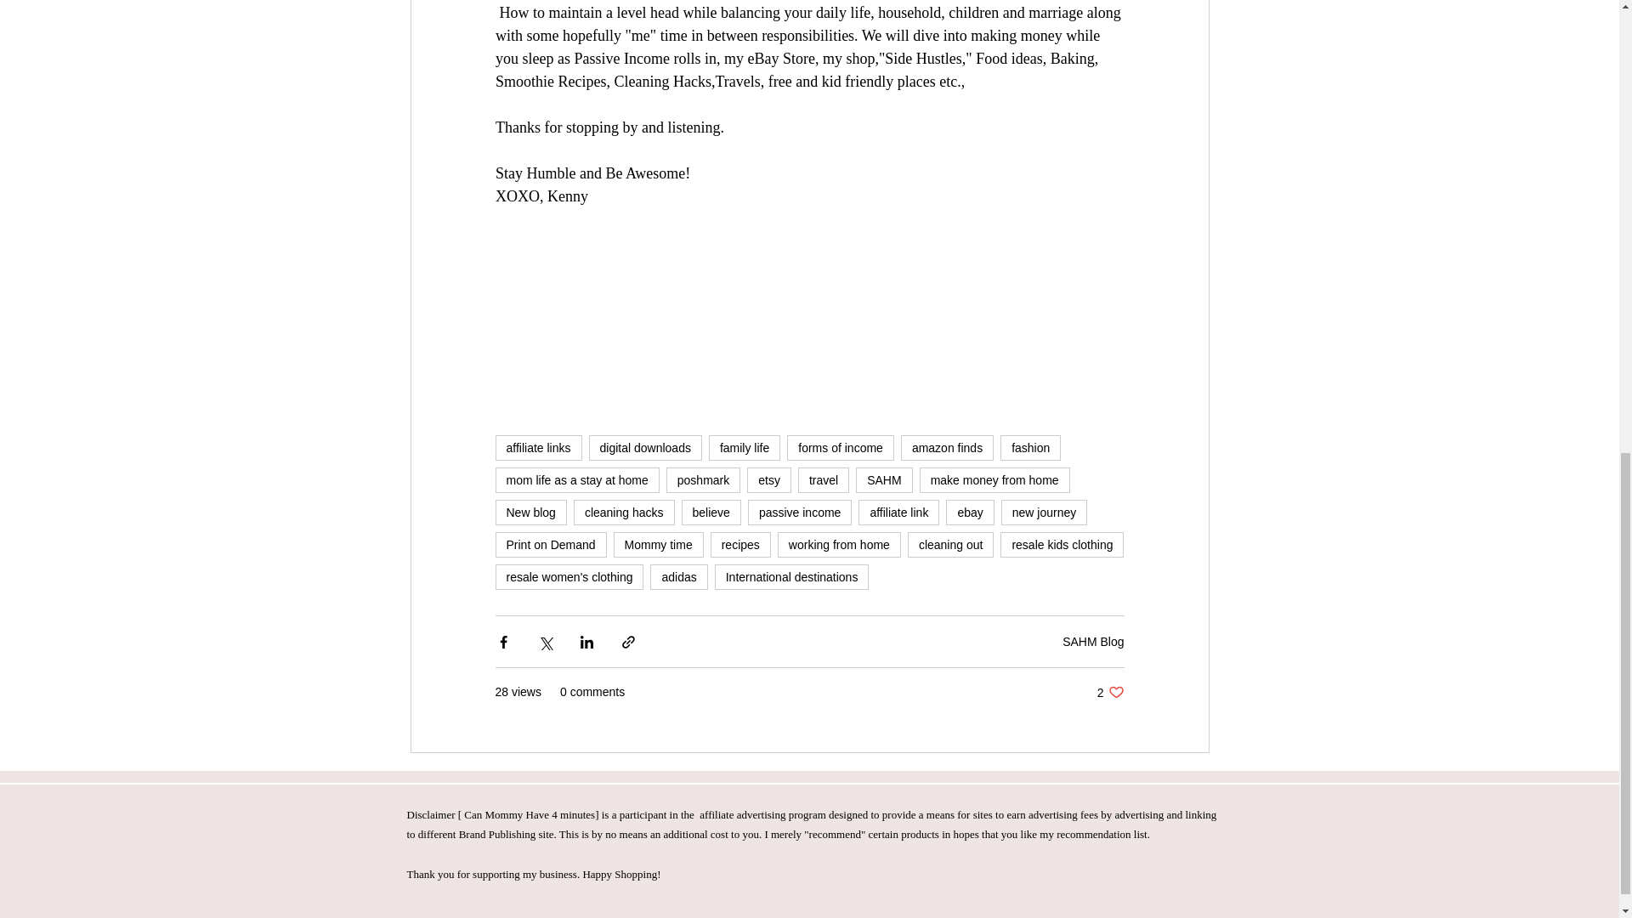 The width and height of the screenshot is (1632, 918). What do you see at coordinates (970, 512) in the screenshot?
I see `ebay` at bounding box center [970, 512].